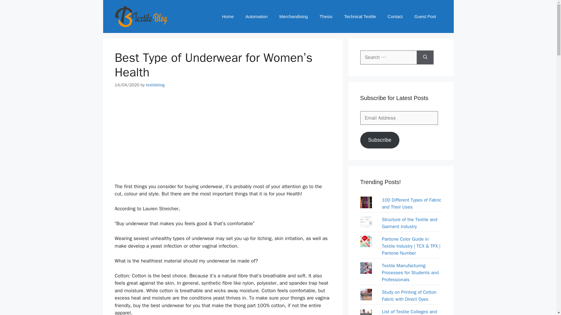 The height and width of the screenshot is (315, 561). Describe the element at coordinates (257, 16) in the screenshot. I see `Automation` at that location.